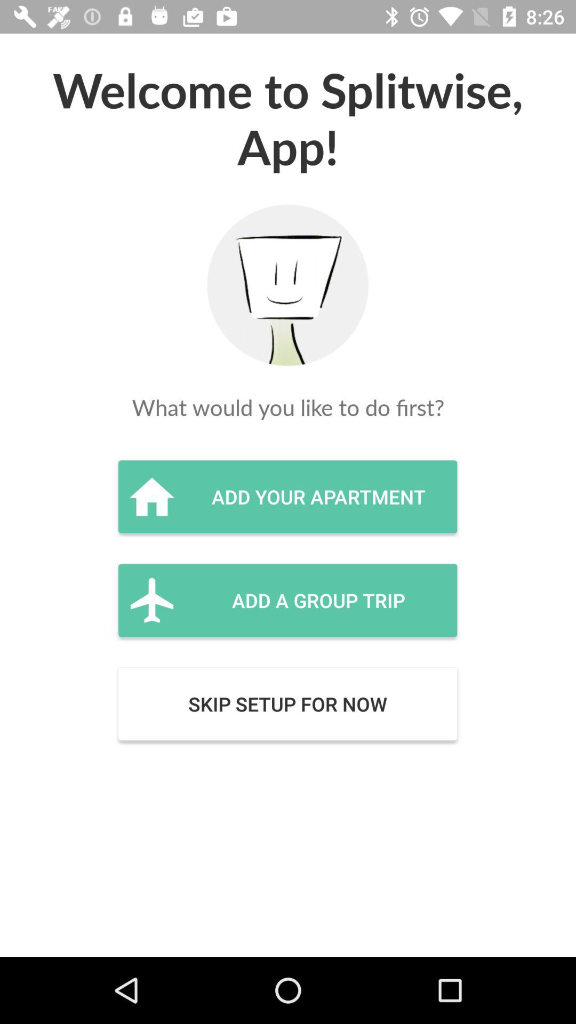 This screenshot has height=1024, width=576. What do you see at coordinates (287, 600) in the screenshot?
I see `turn on the add a group` at bounding box center [287, 600].